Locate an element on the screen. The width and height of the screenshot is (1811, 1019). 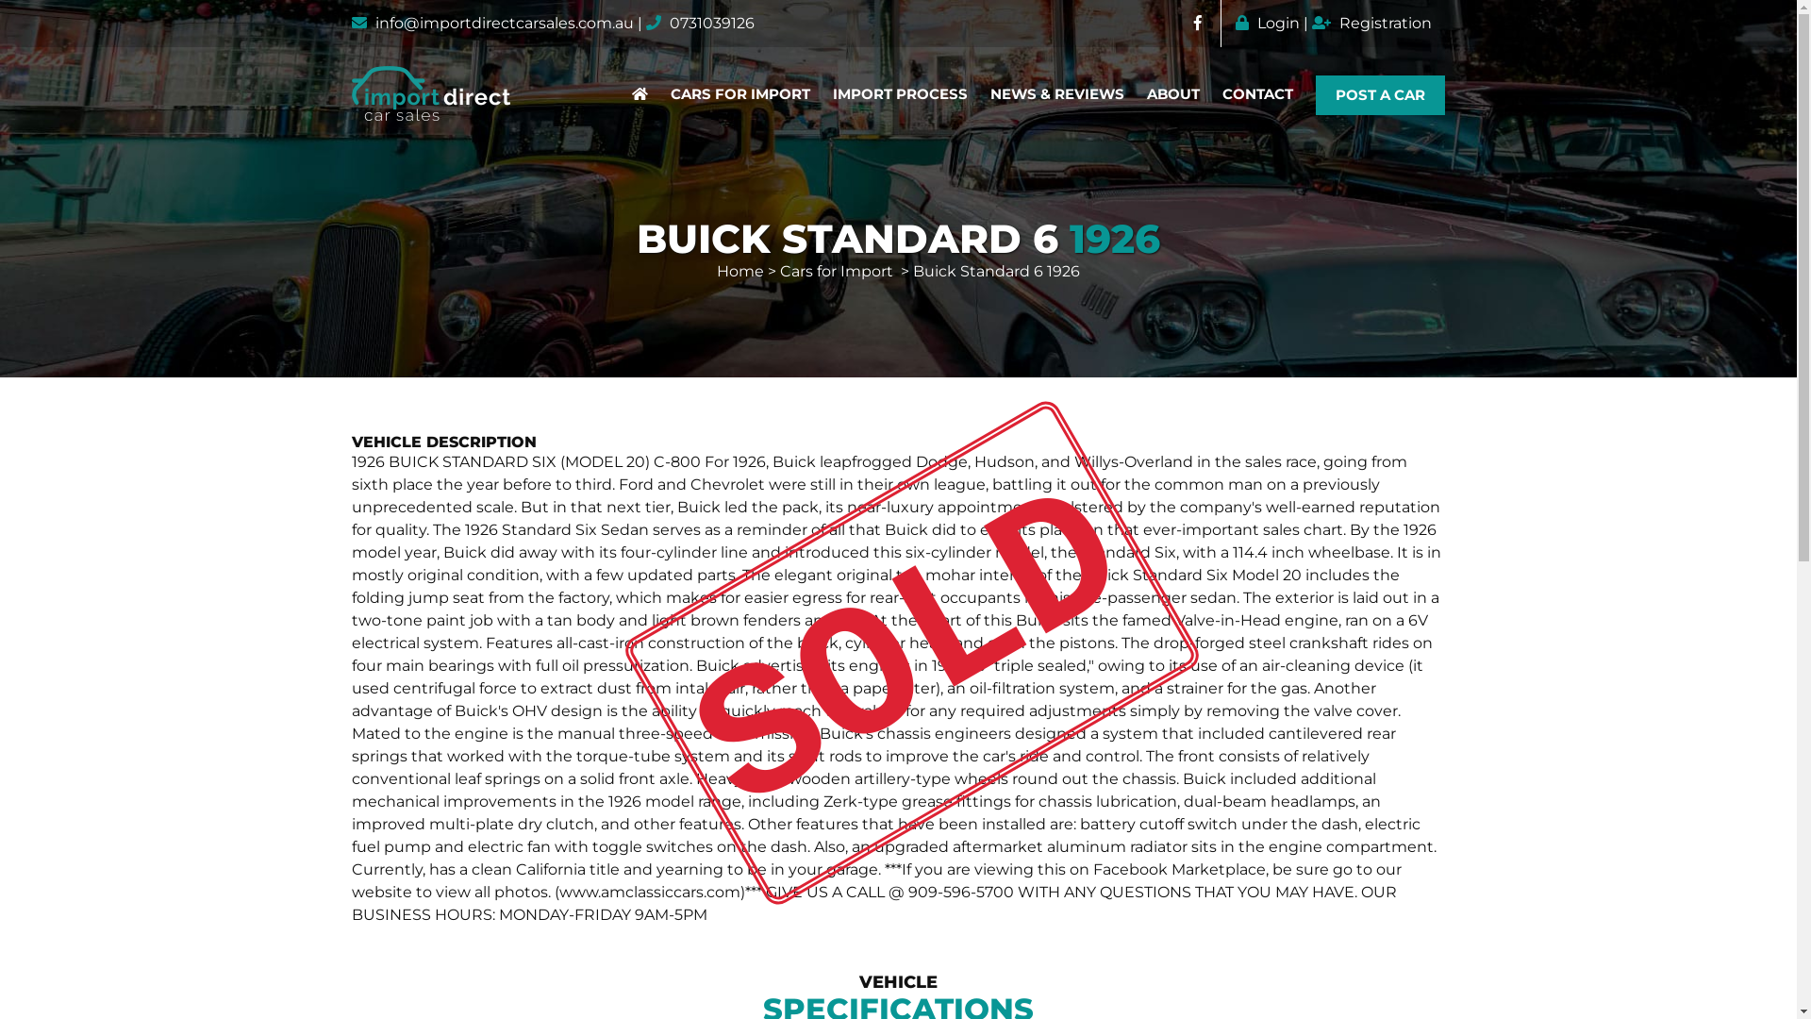
Login is located at coordinates (1268, 23).